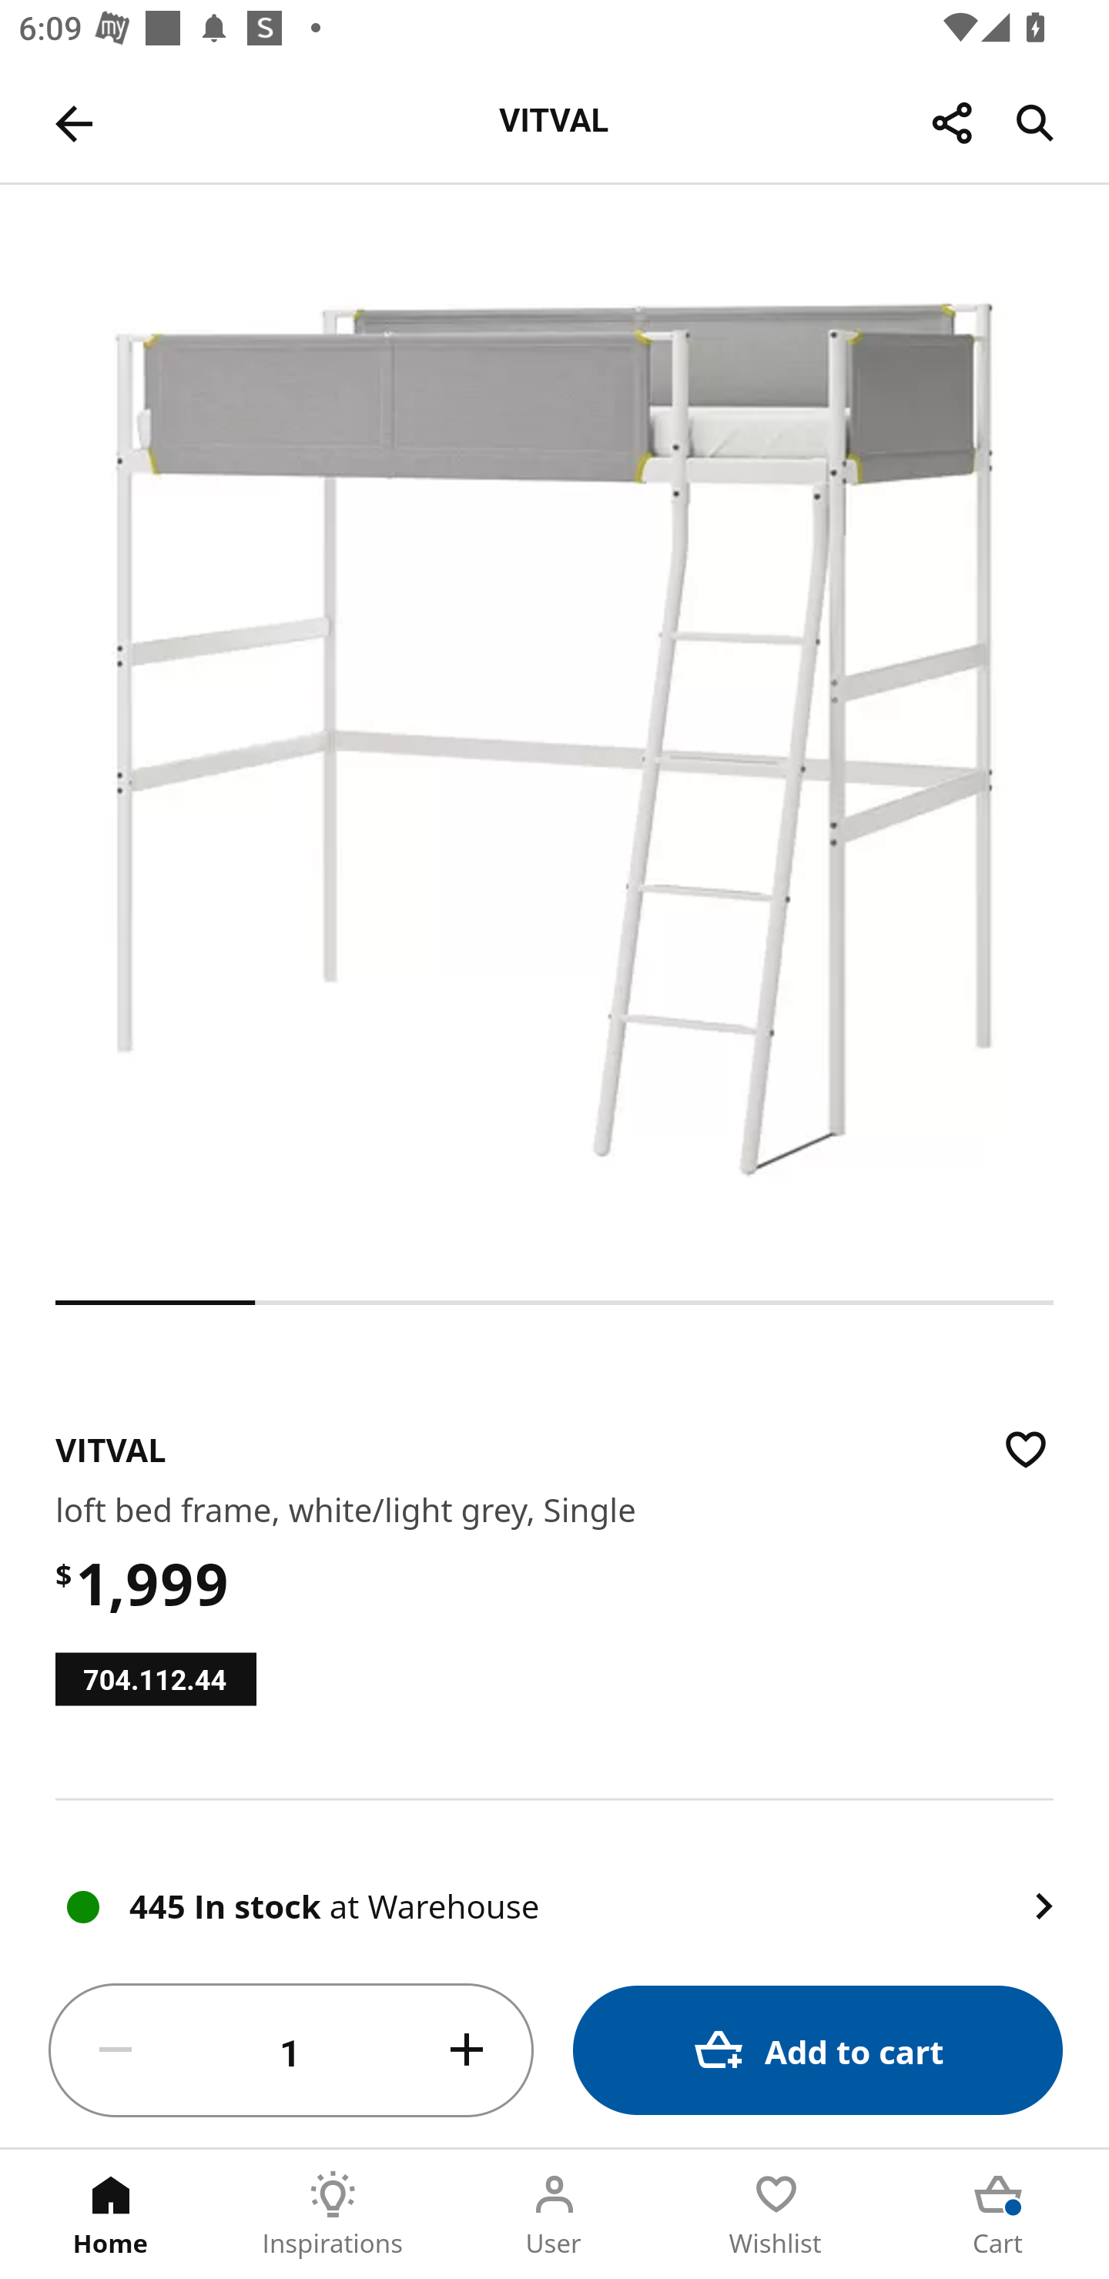 The width and height of the screenshot is (1109, 2279). What do you see at coordinates (333, 2214) in the screenshot?
I see `Inspirations
Tab 2 of 5` at bounding box center [333, 2214].